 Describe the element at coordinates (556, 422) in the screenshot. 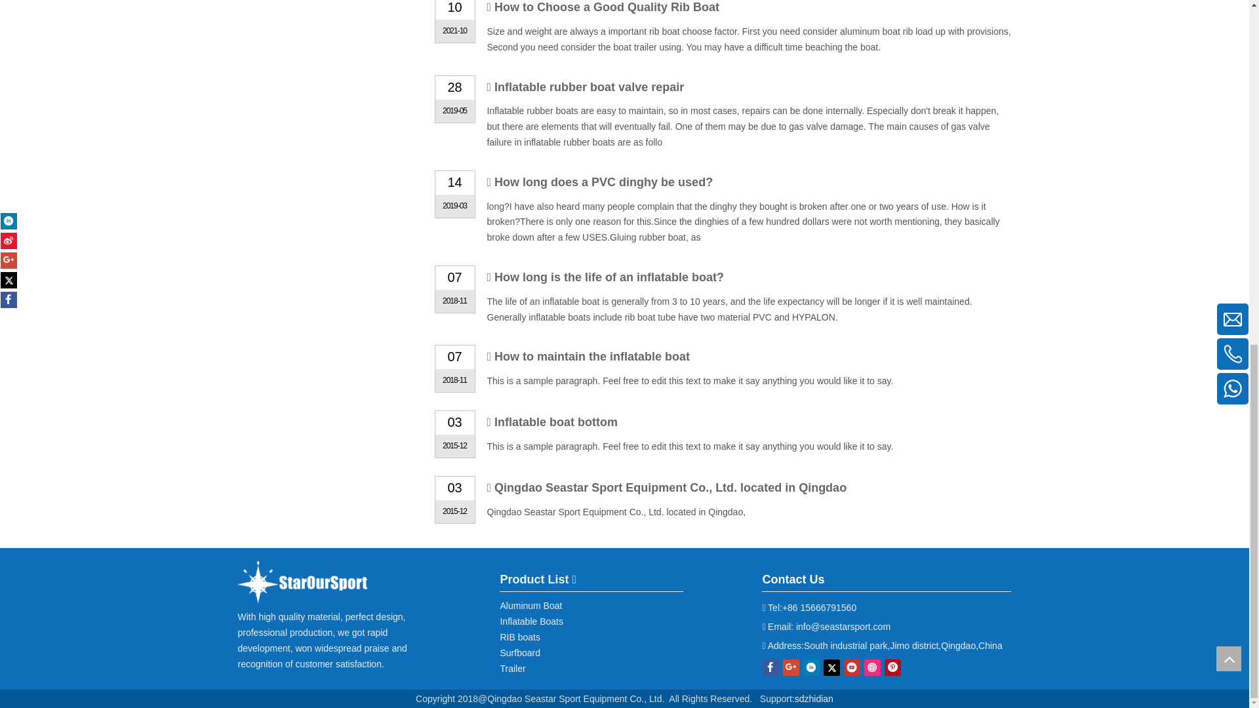

I see `Inflatable boat bottom` at that location.